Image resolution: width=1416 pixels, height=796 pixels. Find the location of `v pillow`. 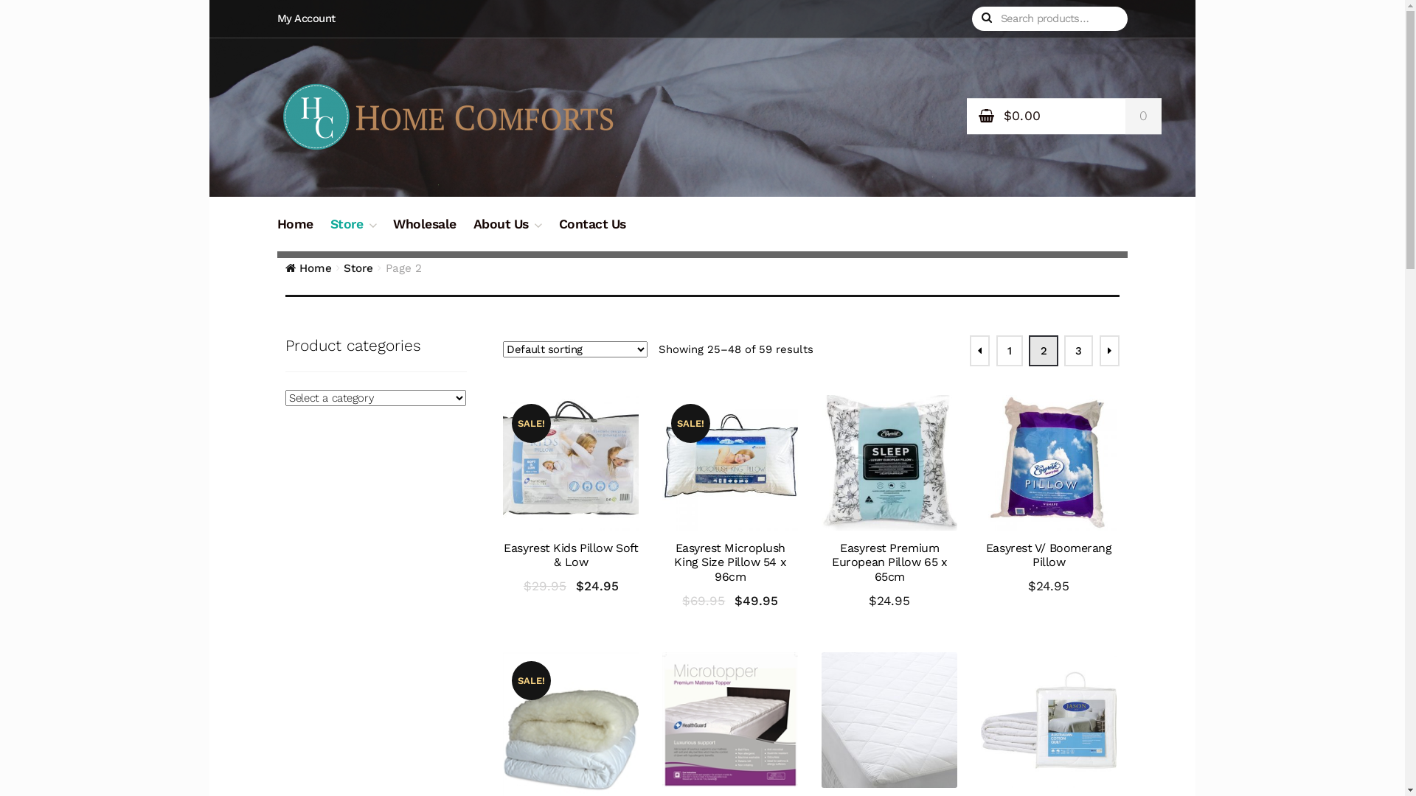

v pillow is located at coordinates (1049, 463).